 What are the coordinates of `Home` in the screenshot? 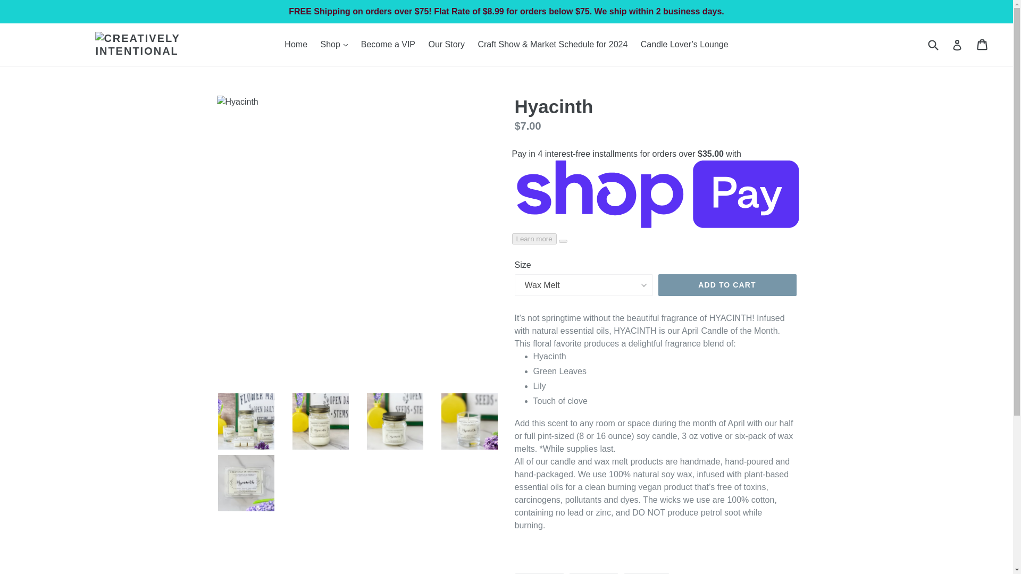 It's located at (296, 45).